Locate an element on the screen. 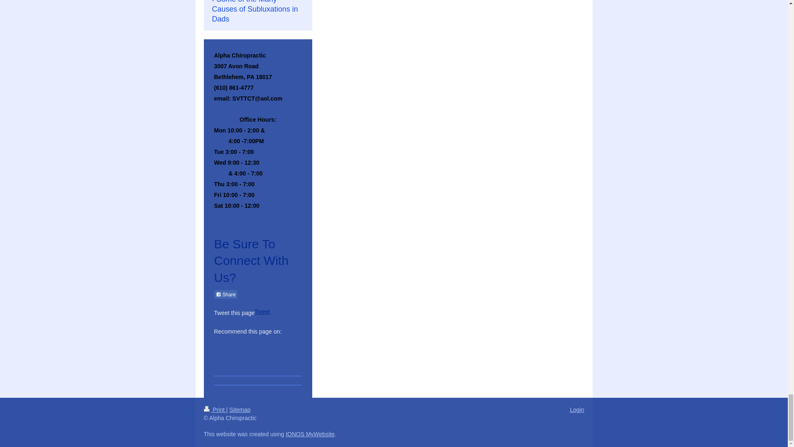  Mister Wong is located at coordinates (285, 344).